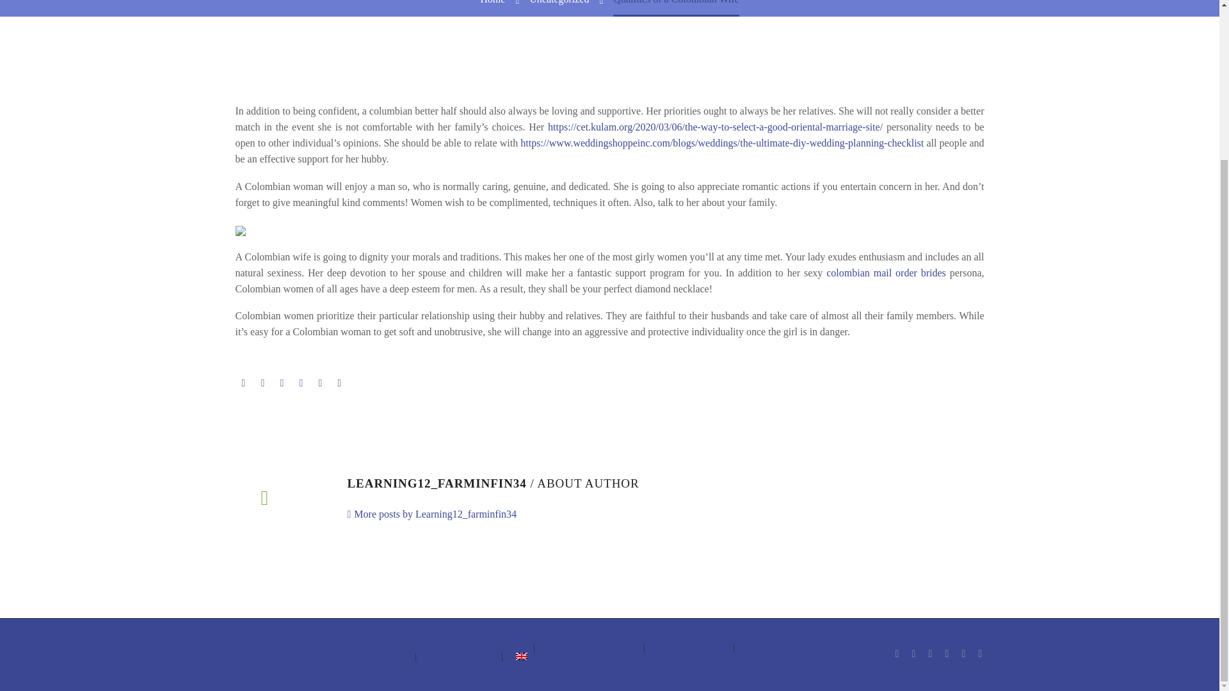  What do you see at coordinates (886, 273) in the screenshot?
I see `colombian mail order brides` at bounding box center [886, 273].